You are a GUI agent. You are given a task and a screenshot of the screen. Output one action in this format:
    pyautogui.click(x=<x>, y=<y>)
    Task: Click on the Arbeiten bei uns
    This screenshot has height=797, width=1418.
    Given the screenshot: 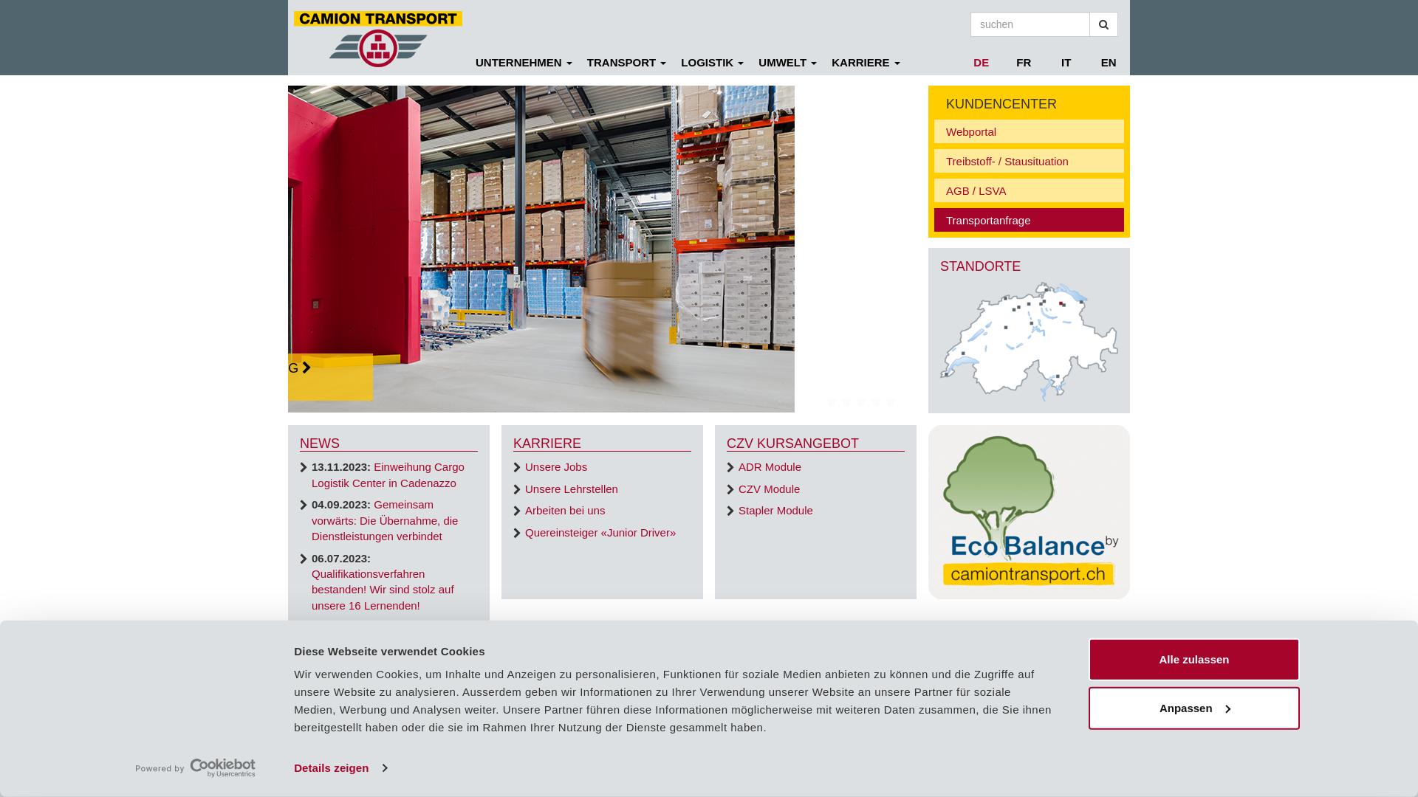 What is the action you would take?
    pyautogui.click(x=565, y=511)
    